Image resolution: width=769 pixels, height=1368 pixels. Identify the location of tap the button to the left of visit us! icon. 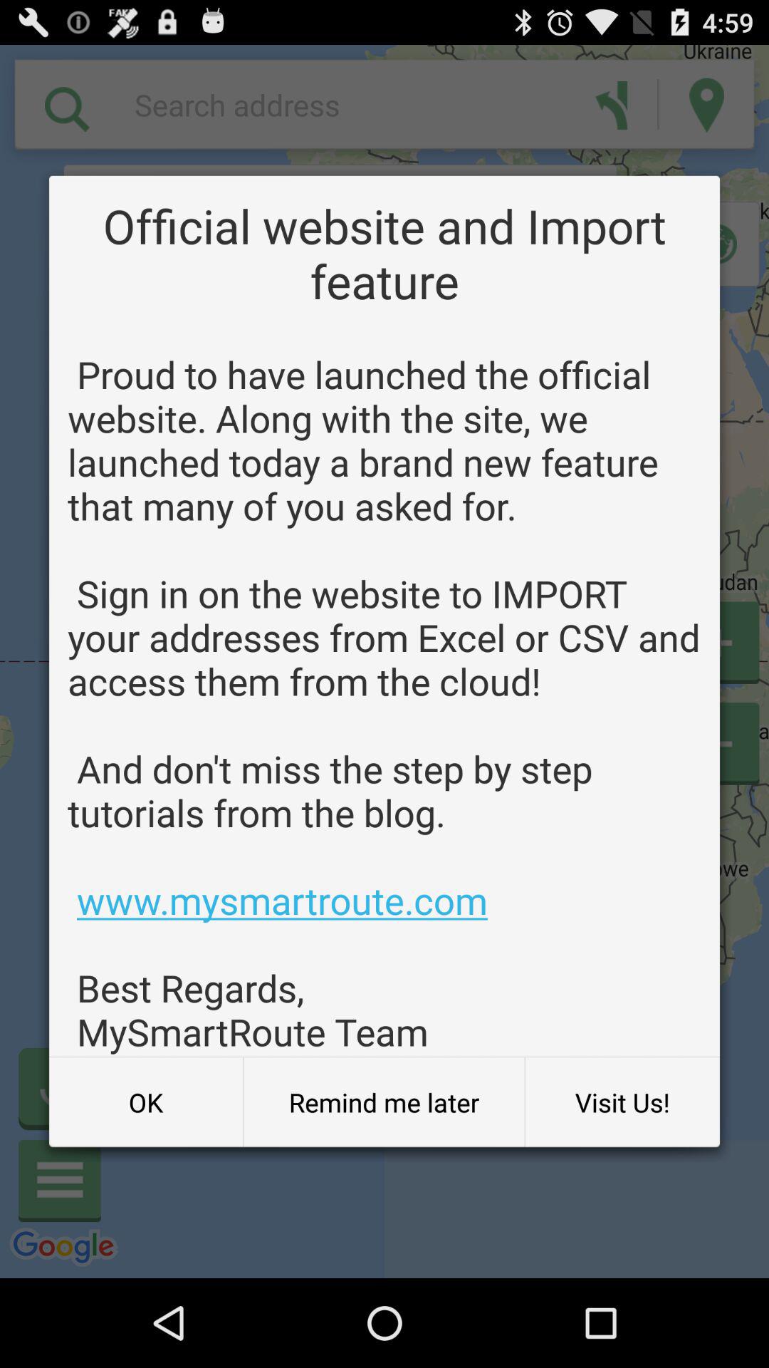
(384, 1102).